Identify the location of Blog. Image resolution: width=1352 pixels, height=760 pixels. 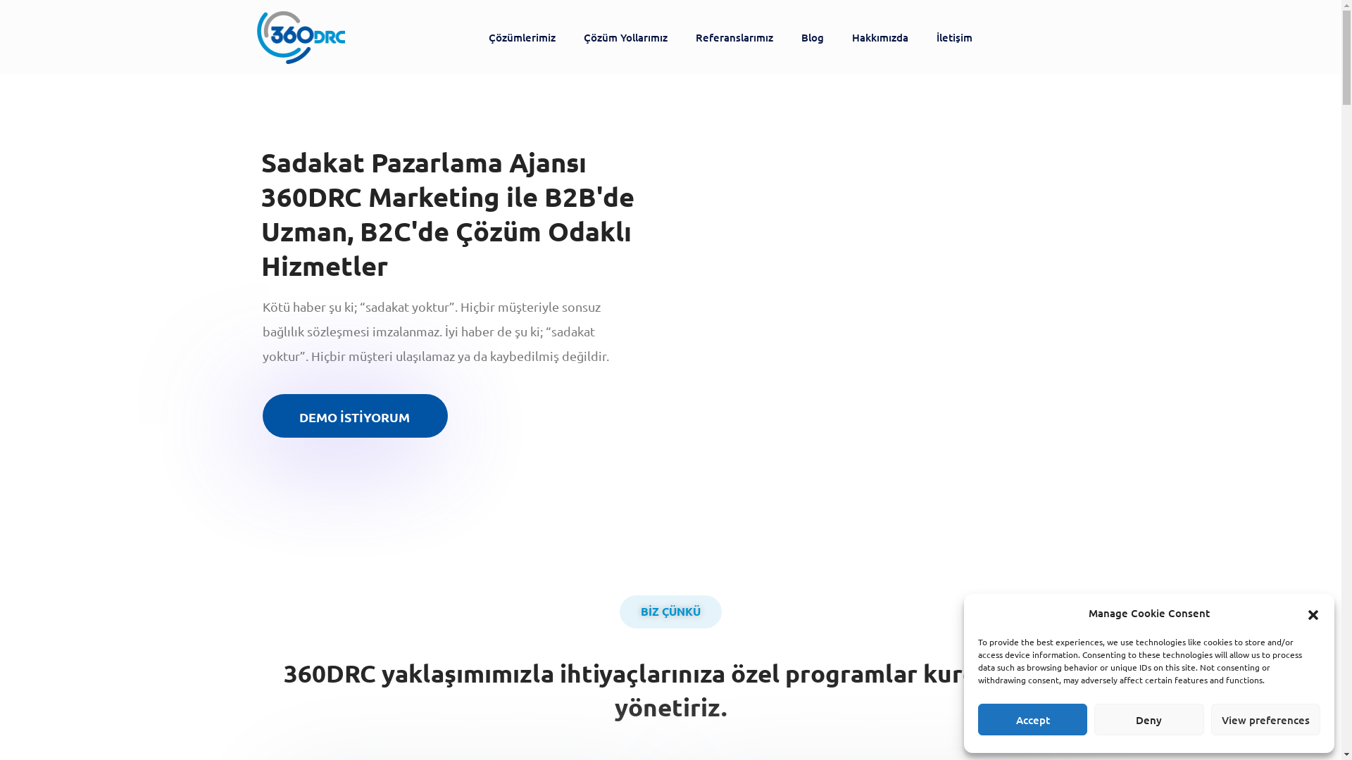
(813, 37).